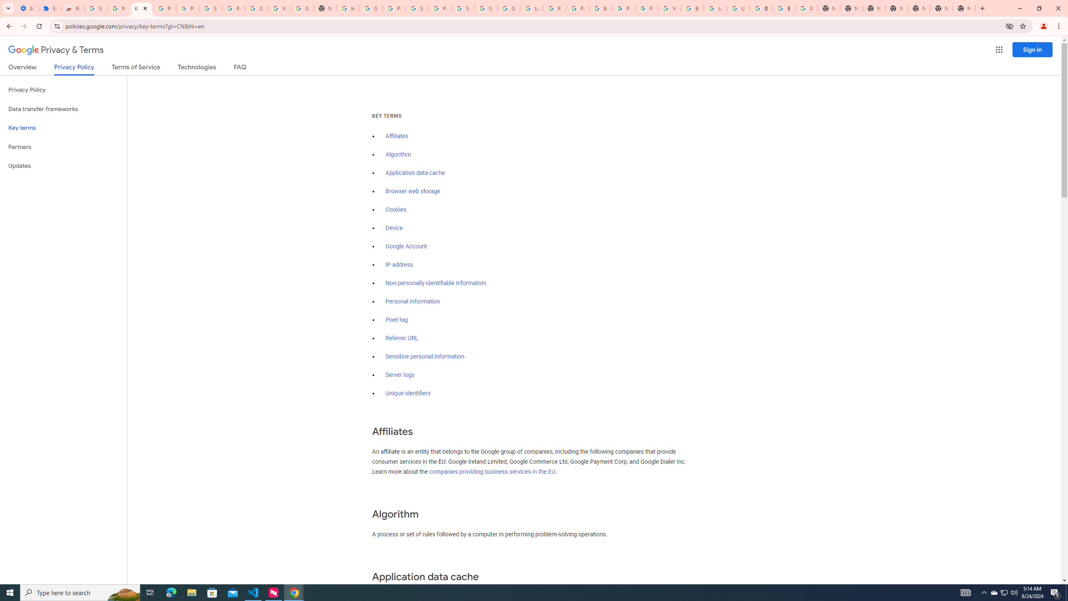 The height and width of the screenshot is (601, 1068). I want to click on Pixel tag, so click(396, 320).